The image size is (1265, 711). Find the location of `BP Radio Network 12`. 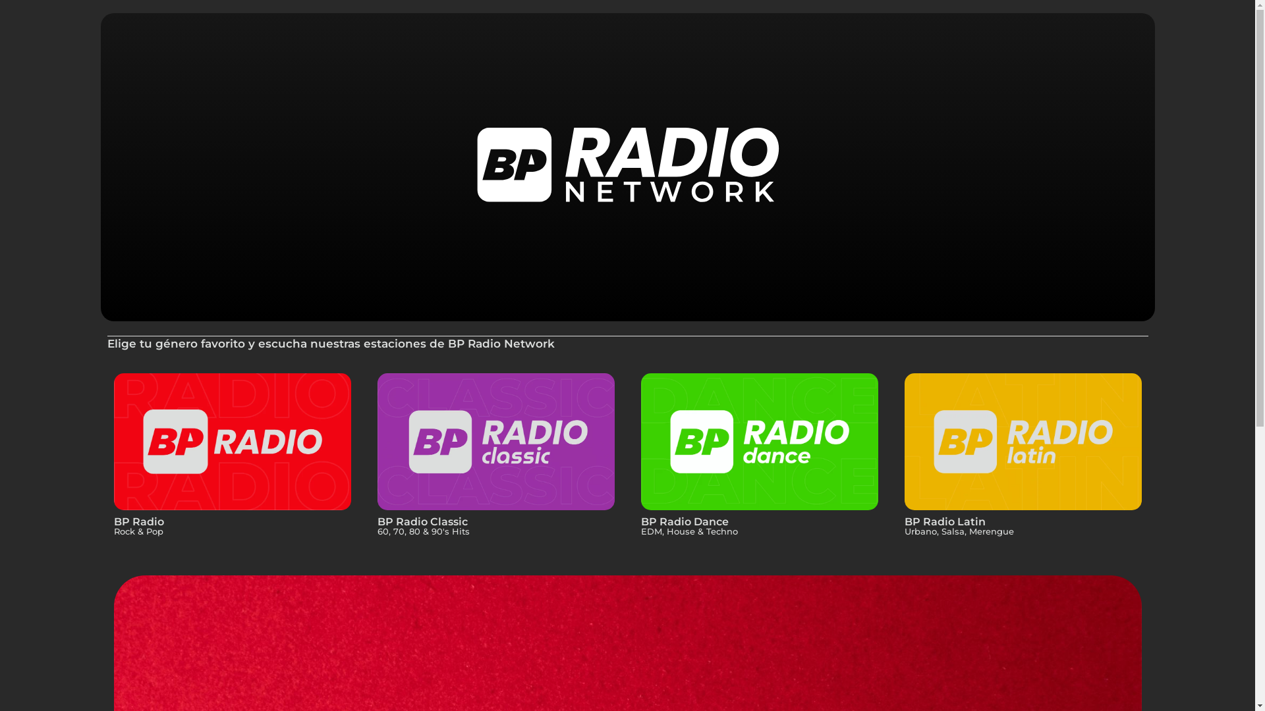

BP Radio Network 12 is located at coordinates (495, 442).